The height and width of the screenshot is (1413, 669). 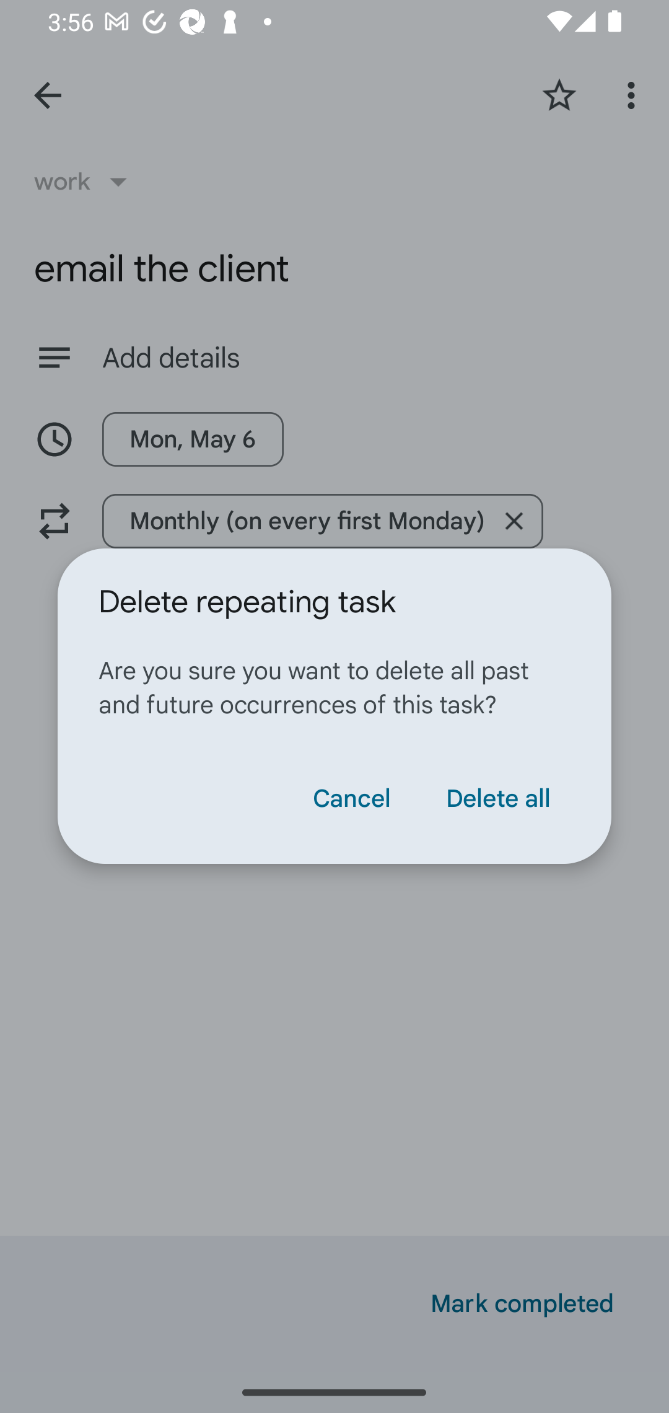 I want to click on Delete all, so click(x=497, y=798).